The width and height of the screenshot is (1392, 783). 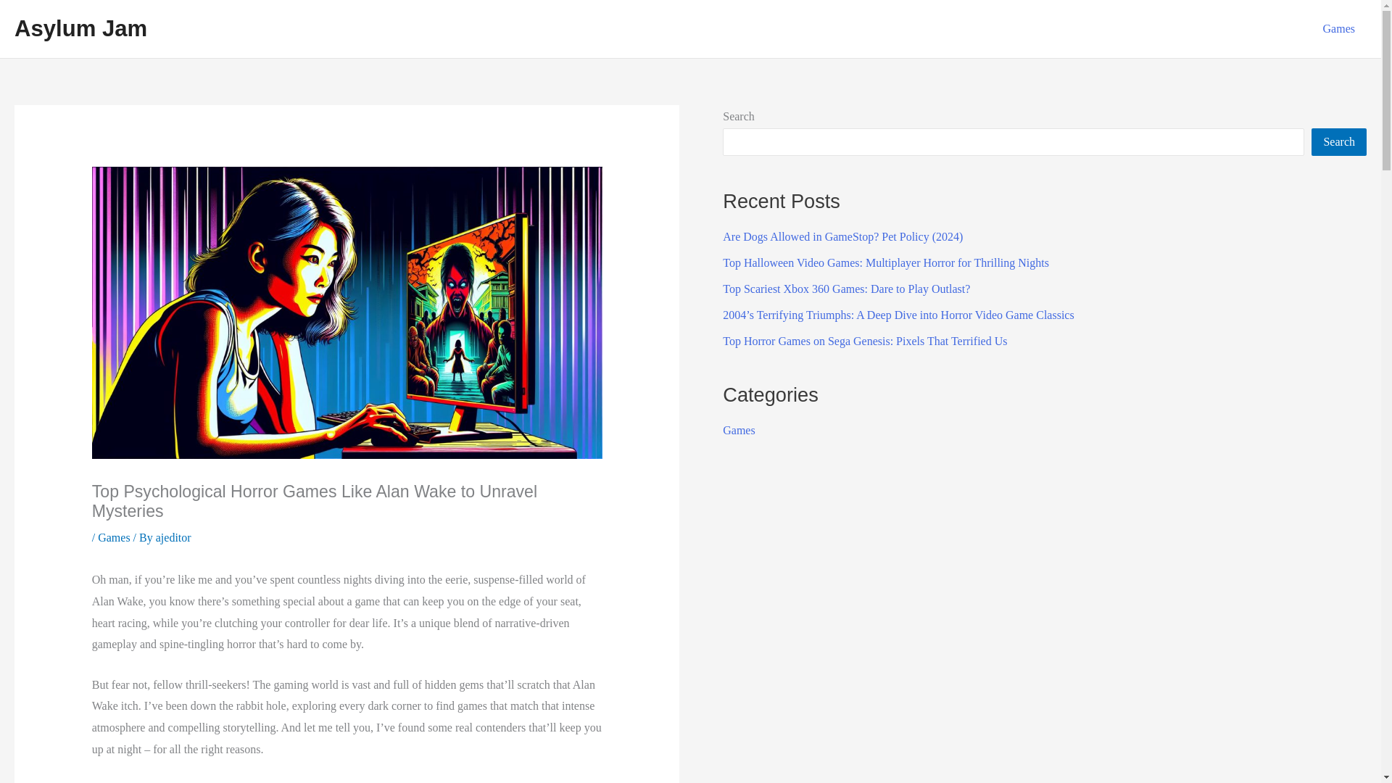 What do you see at coordinates (1338, 142) in the screenshot?
I see `Search` at bounding box center [1338, 142].